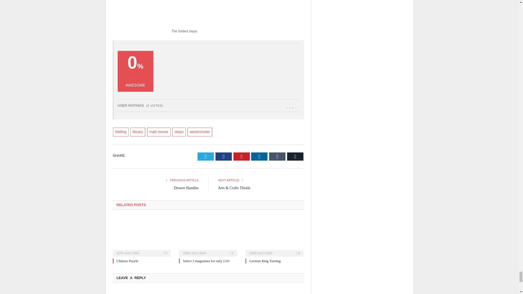 Image resolution: width=523 pixels, height=294 pixels. What do you see at coordinates (200, 132) in the screenshot?
I see `westminster` at bounding box center [200, 132].